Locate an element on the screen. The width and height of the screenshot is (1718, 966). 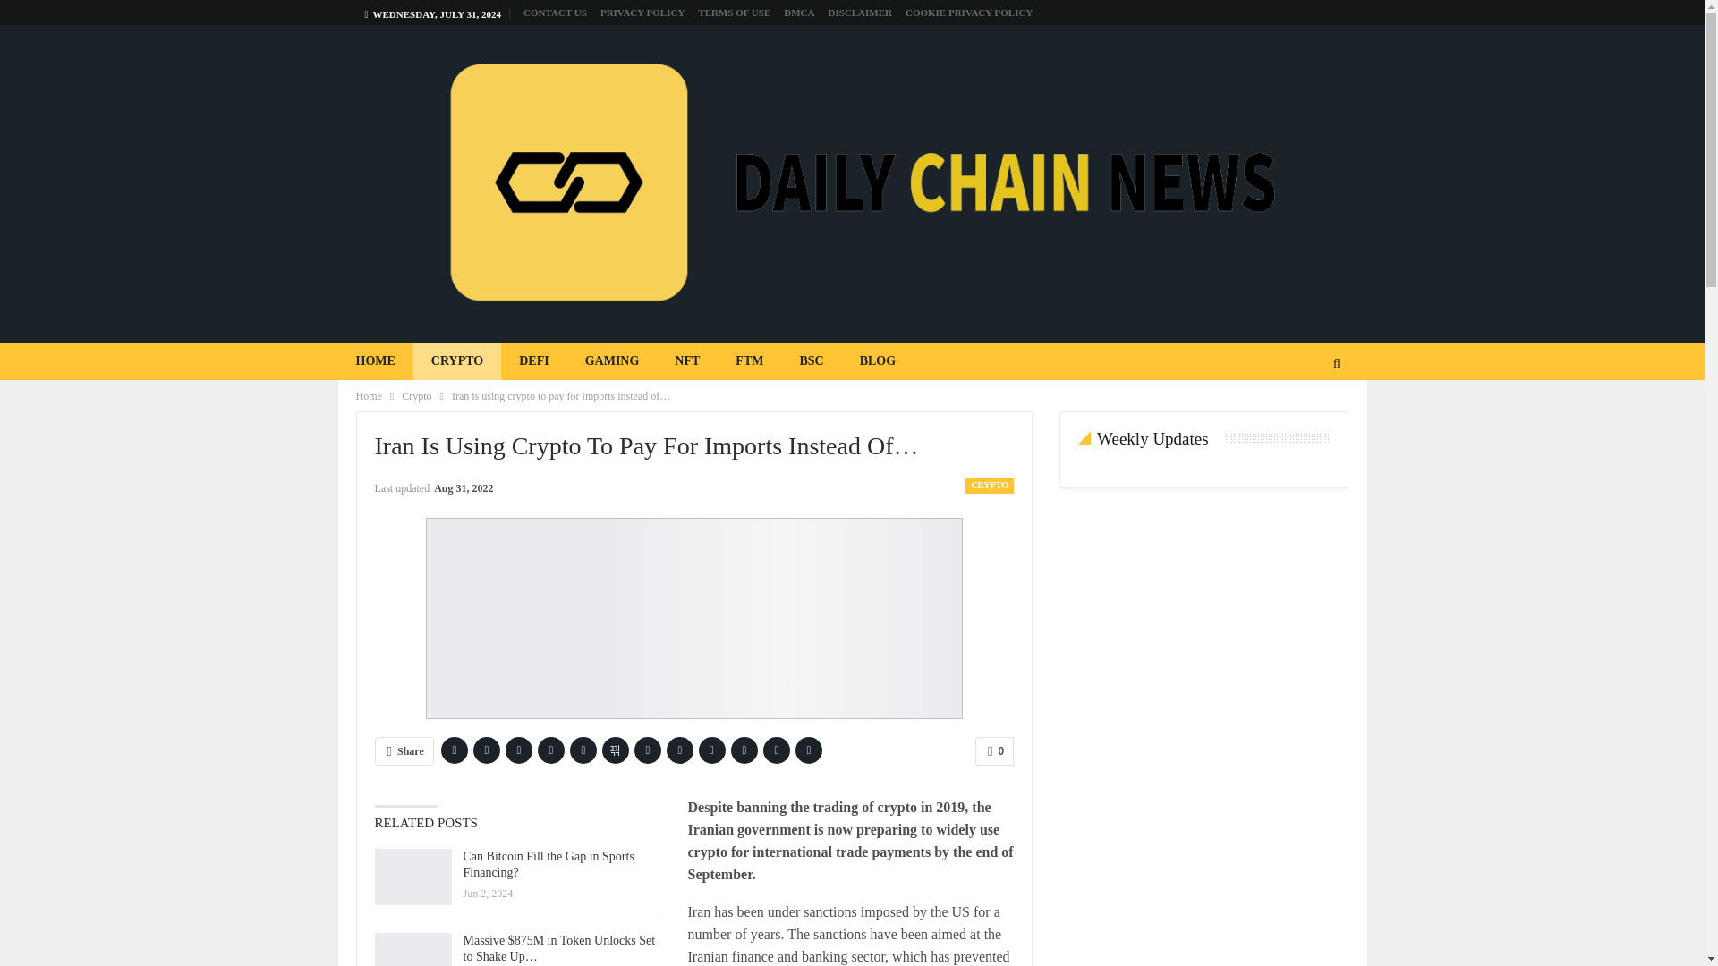
CONTACT US is located at coordinates (555, 13).